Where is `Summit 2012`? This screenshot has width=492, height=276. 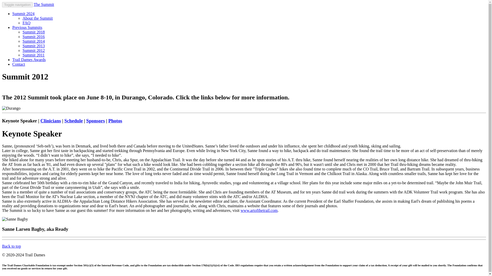 Summit 2012 is located at coordinates (34, 51).